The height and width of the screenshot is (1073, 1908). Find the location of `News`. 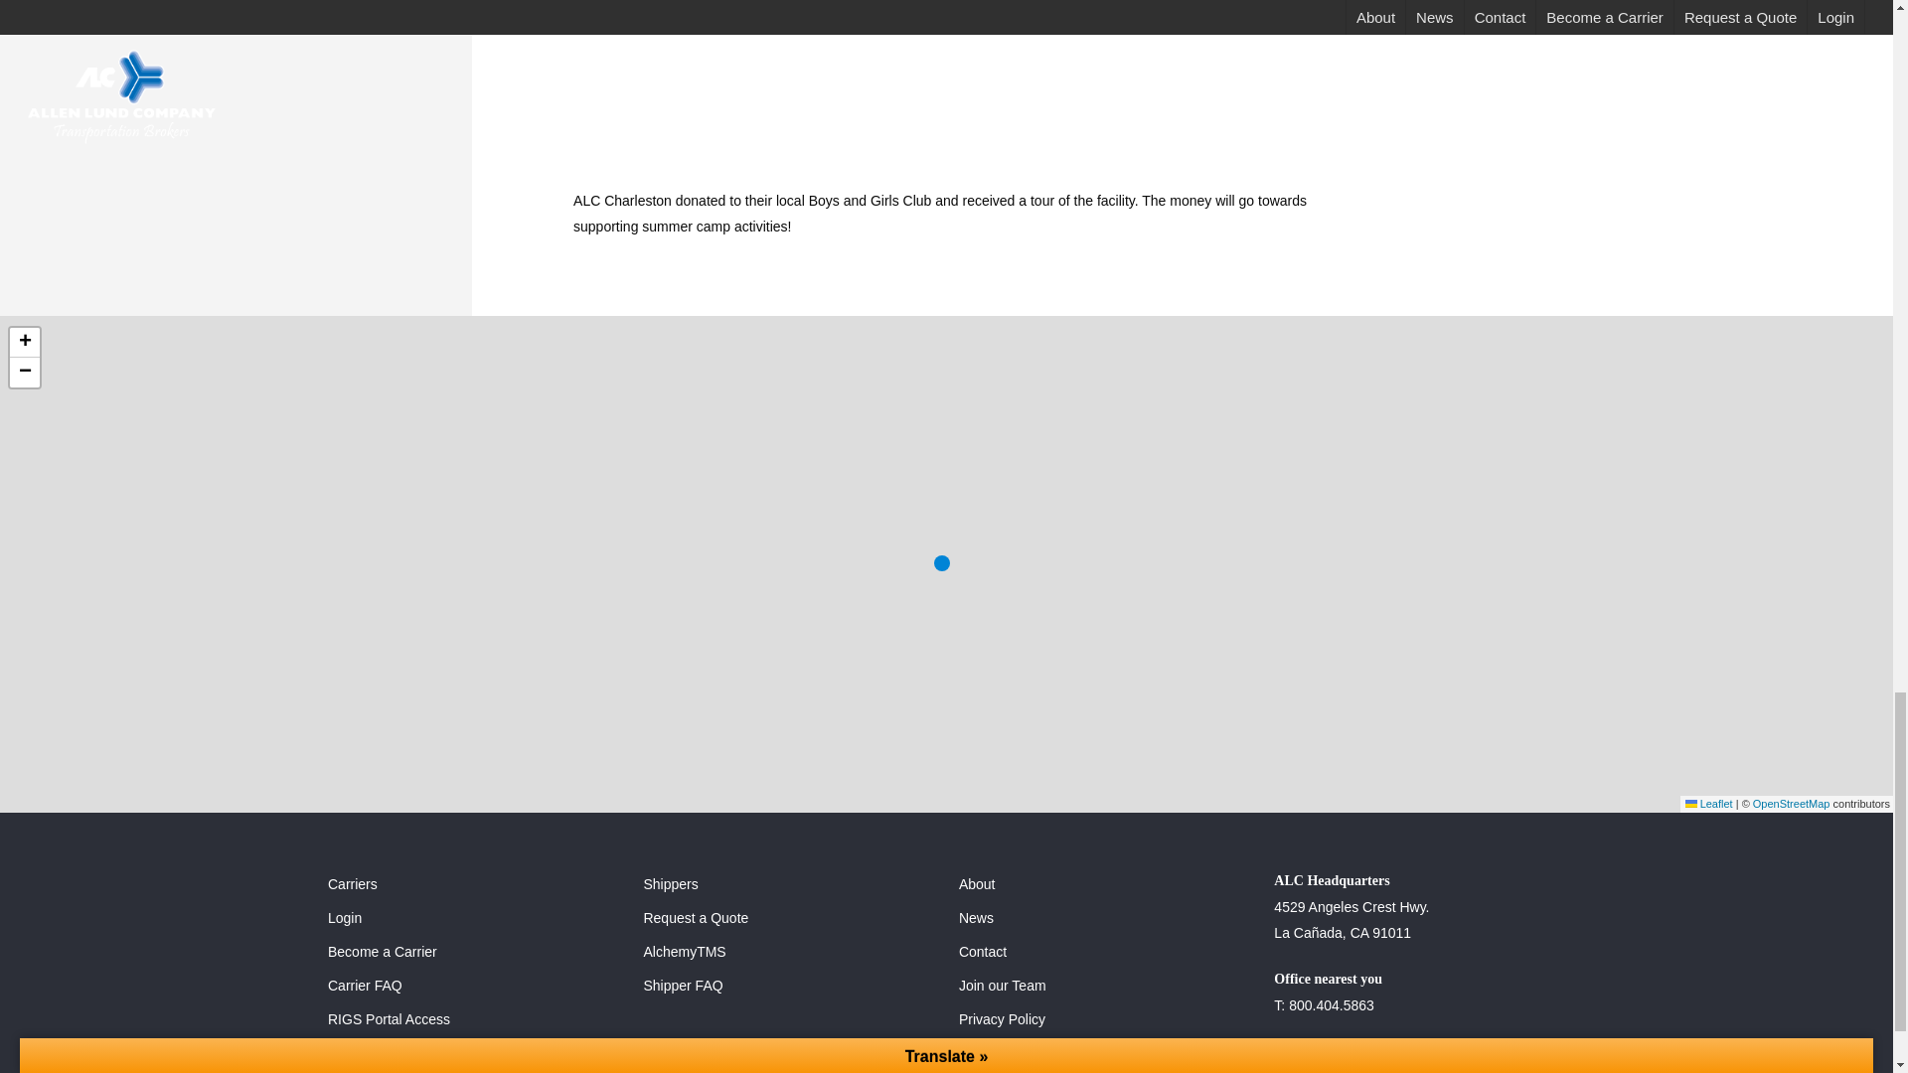

News is located at coordinates (1104, 918).